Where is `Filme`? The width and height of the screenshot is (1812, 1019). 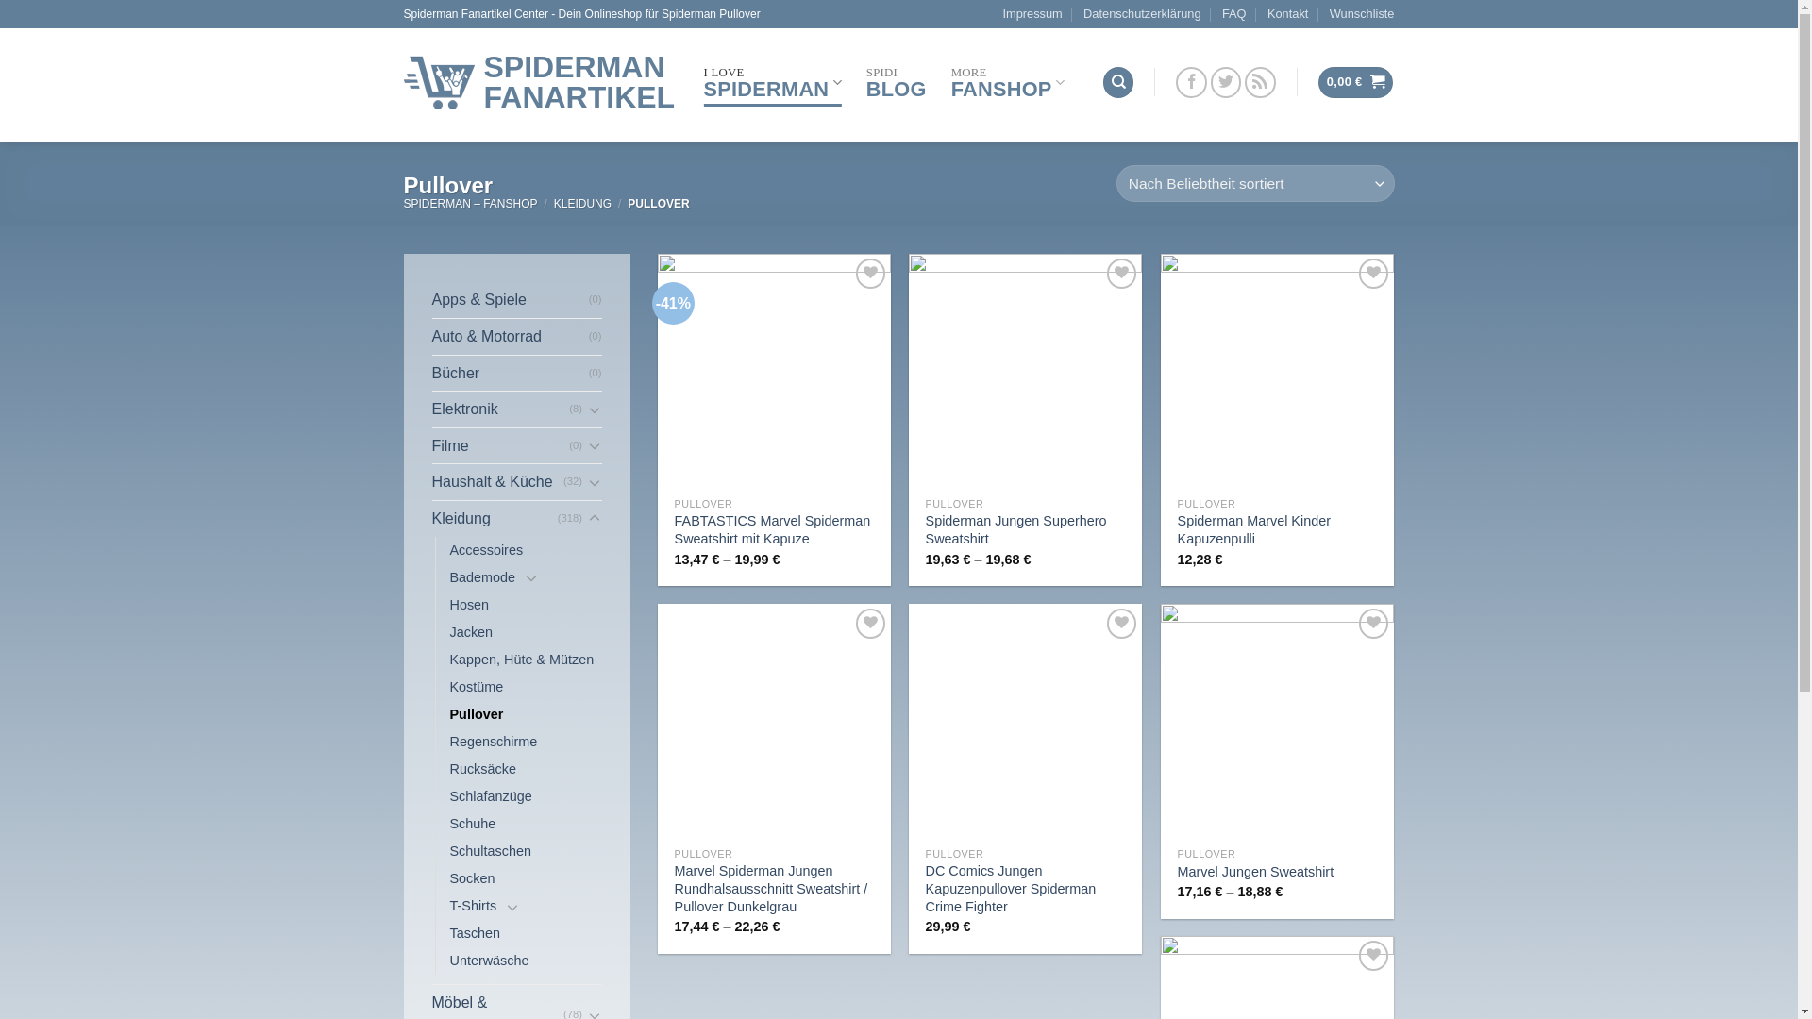
Filme is located at coordinates (501, 446).